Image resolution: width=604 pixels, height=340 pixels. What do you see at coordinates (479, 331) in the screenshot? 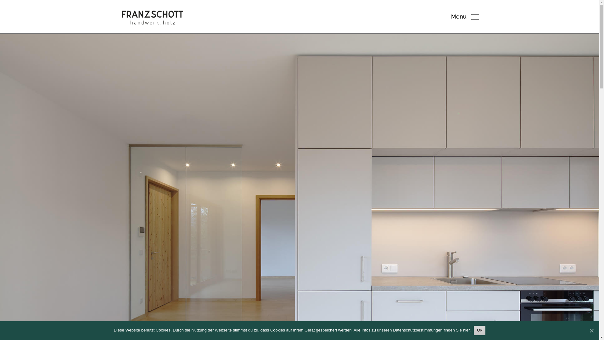
I see `Ok` at bounding box center [479, 331].